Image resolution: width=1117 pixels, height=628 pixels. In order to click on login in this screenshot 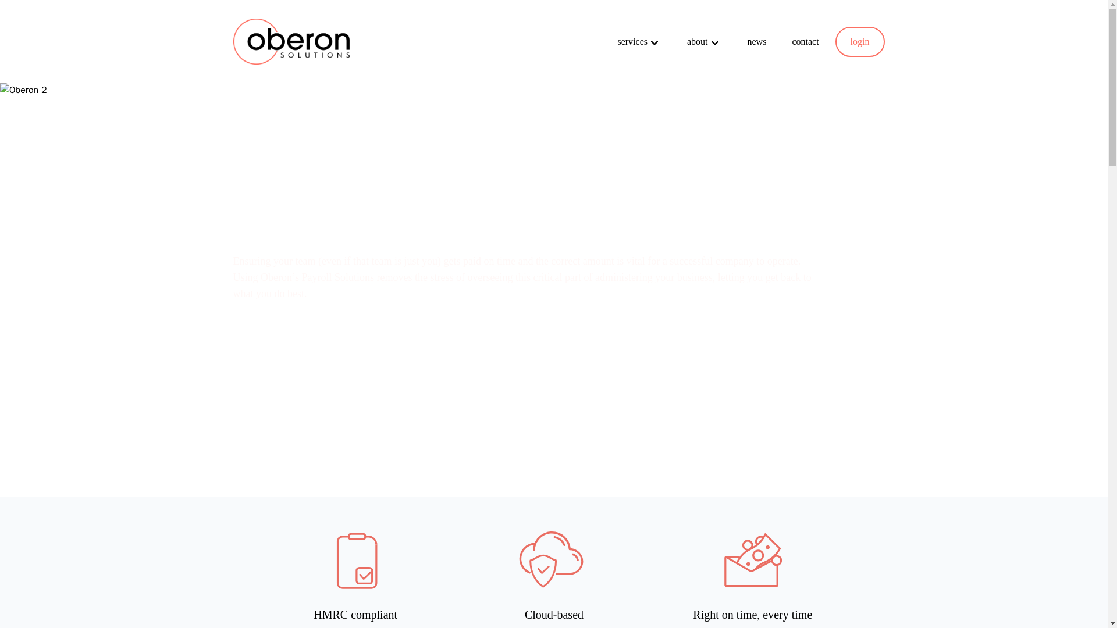, I will do `click(860, 42)`.